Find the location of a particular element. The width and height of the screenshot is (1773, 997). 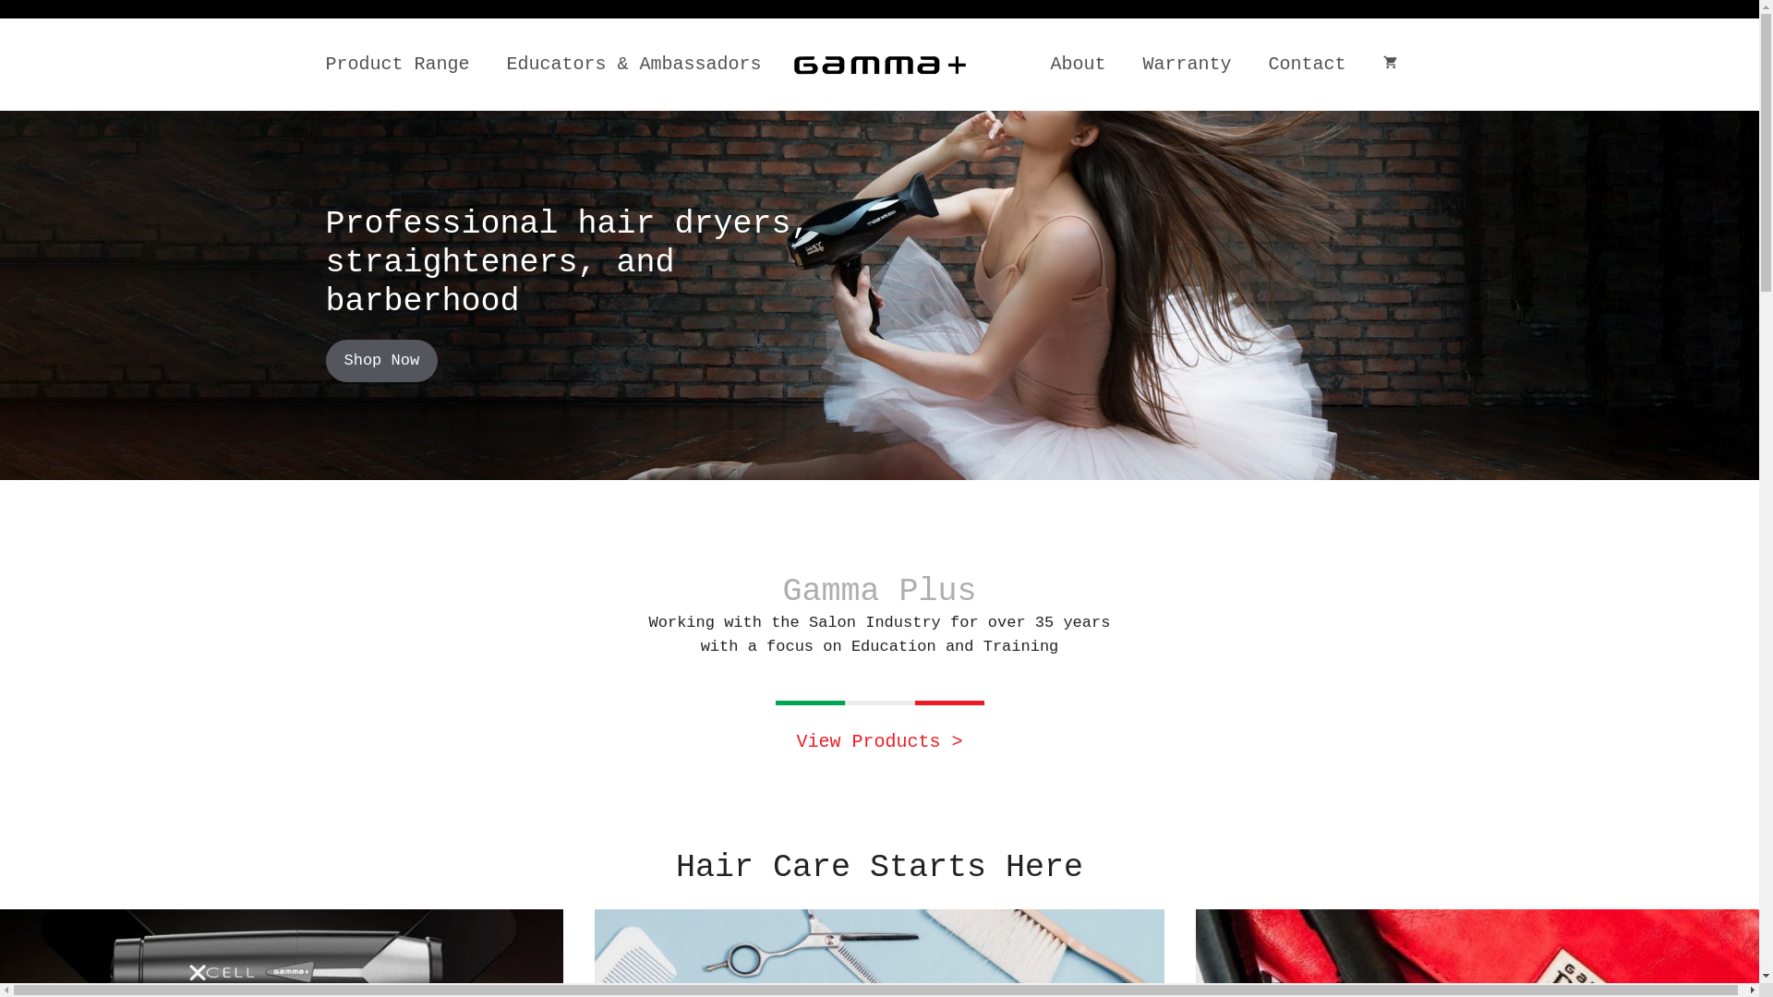

Shop Now is located at coordinates (381, 361).